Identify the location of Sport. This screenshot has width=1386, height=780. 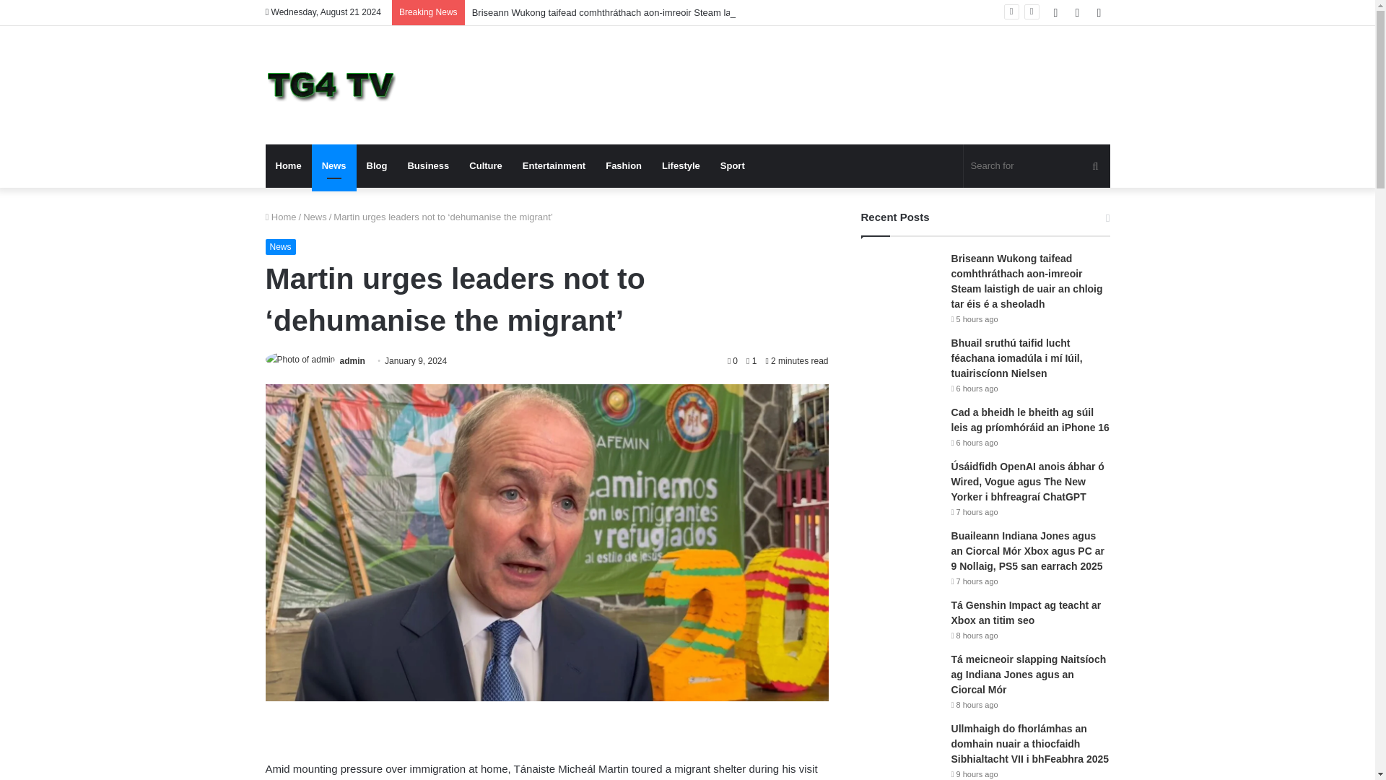
(732, 166).